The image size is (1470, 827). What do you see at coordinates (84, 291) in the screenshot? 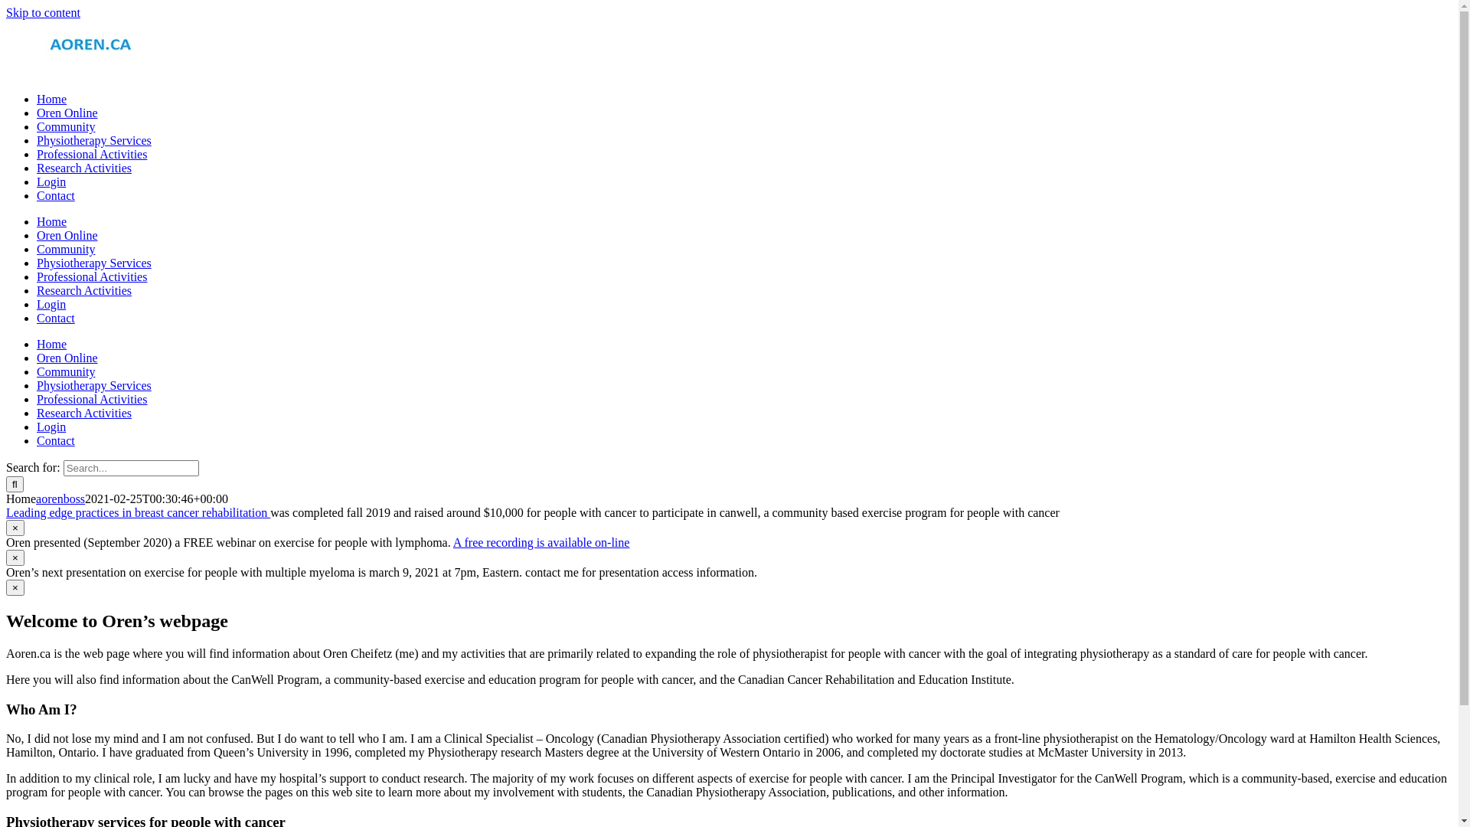
I see `Research Activities` at bounding box center [84, 291].